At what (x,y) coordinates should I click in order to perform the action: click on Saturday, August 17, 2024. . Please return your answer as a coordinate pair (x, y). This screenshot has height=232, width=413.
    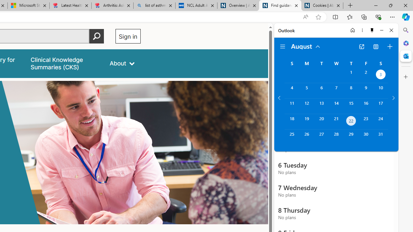
    Looking at the image, I should click on (381, 106).